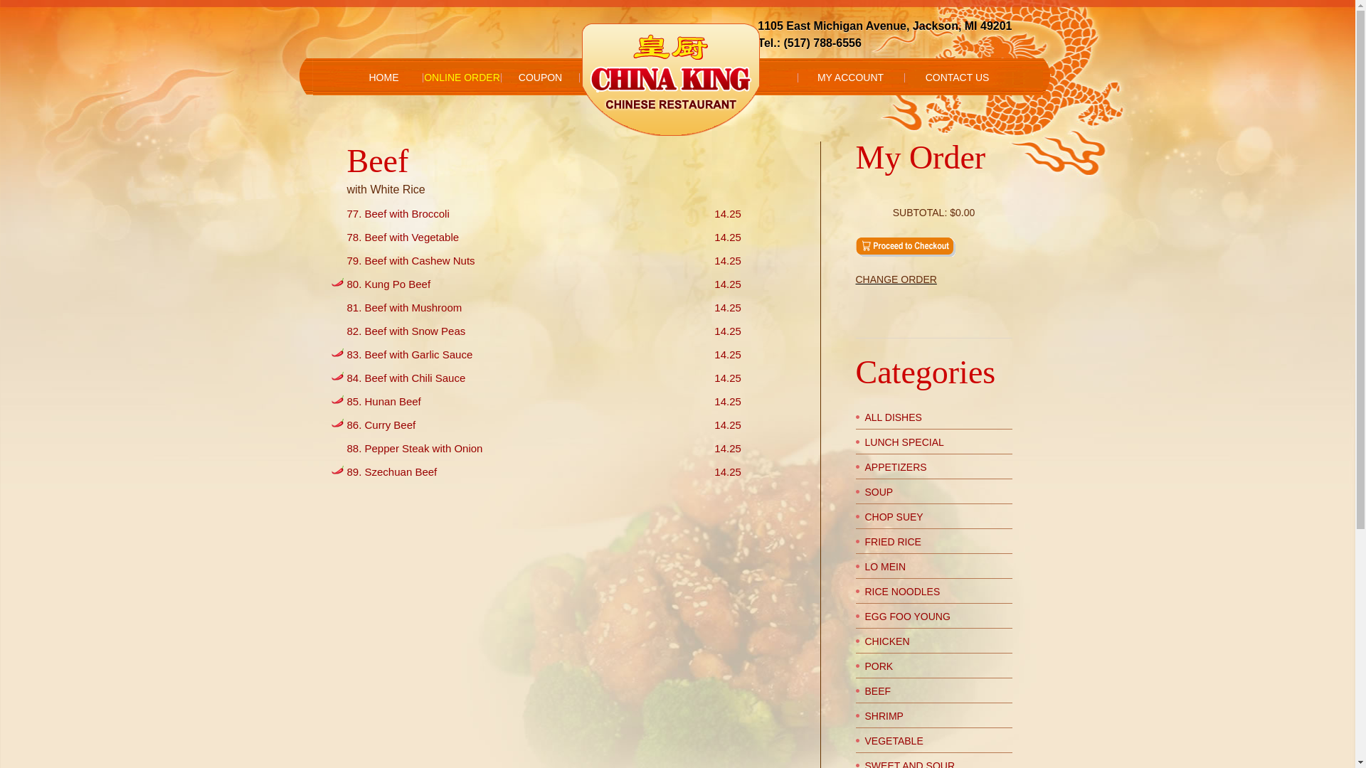 Image resolution: width=1366 pixels, height=768 pixels. Describe the element at coordinates (462, 78) in the screenshot. I see `ONLINE ORDER` at that location.